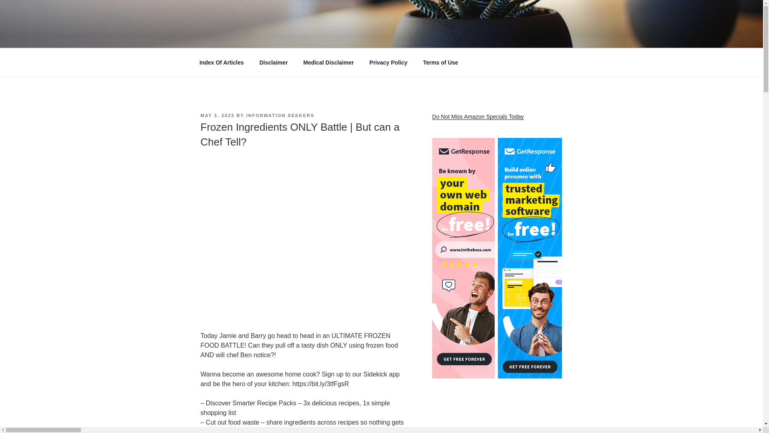 The width and height of the screenshot is (769, 433). What do you see at coordinates (441, 63) in the screenshot?
I see `Terms of Use` at bounding box center [441, 63].